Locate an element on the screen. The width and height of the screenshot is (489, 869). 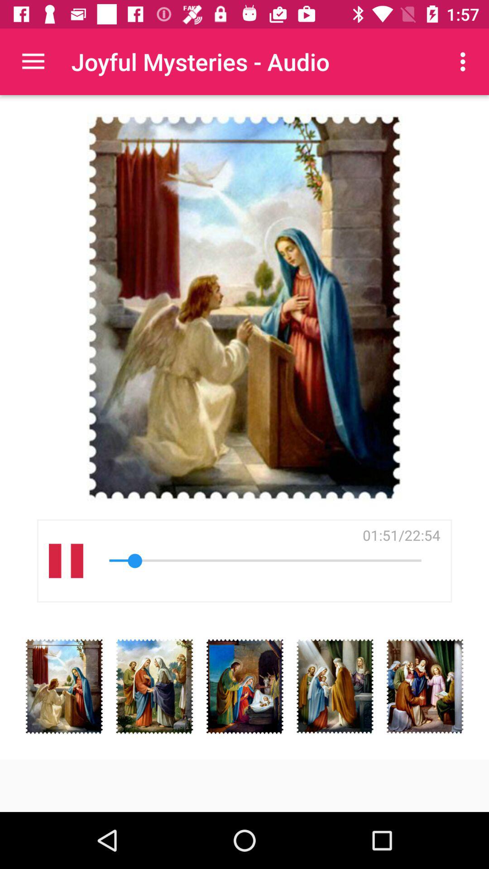
press icon on the right is located at coordinates (401, 535).